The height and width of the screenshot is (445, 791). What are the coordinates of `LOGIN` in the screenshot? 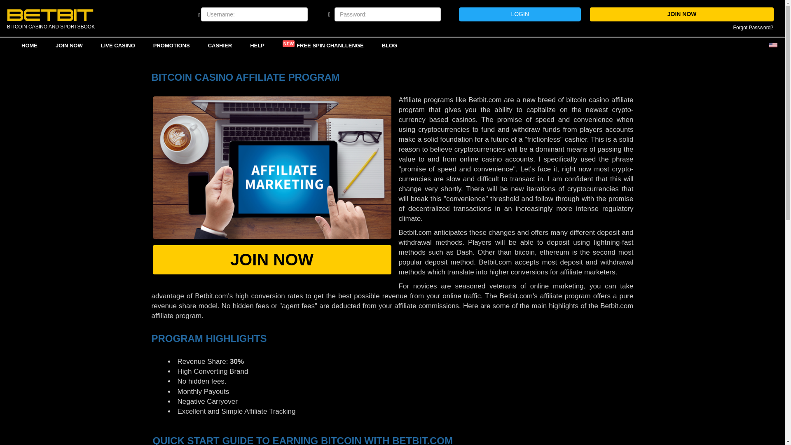 It's located at (520, 14).